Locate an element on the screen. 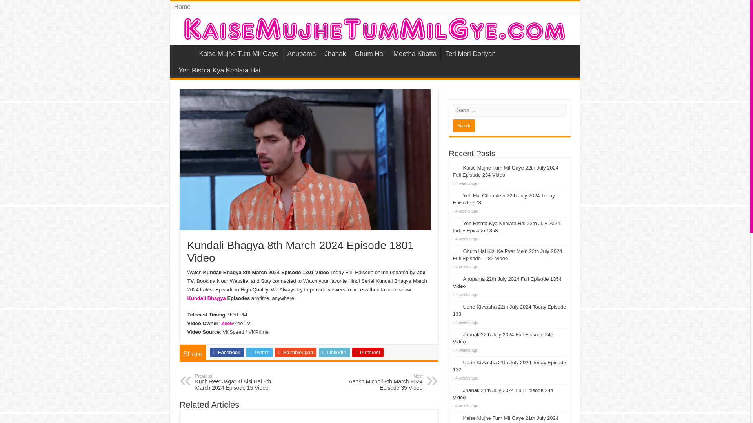  Yeh Rishta Kya Kehlata Hai 22th July 2024 today Episode 1358 is located at coordinates (506, 227).